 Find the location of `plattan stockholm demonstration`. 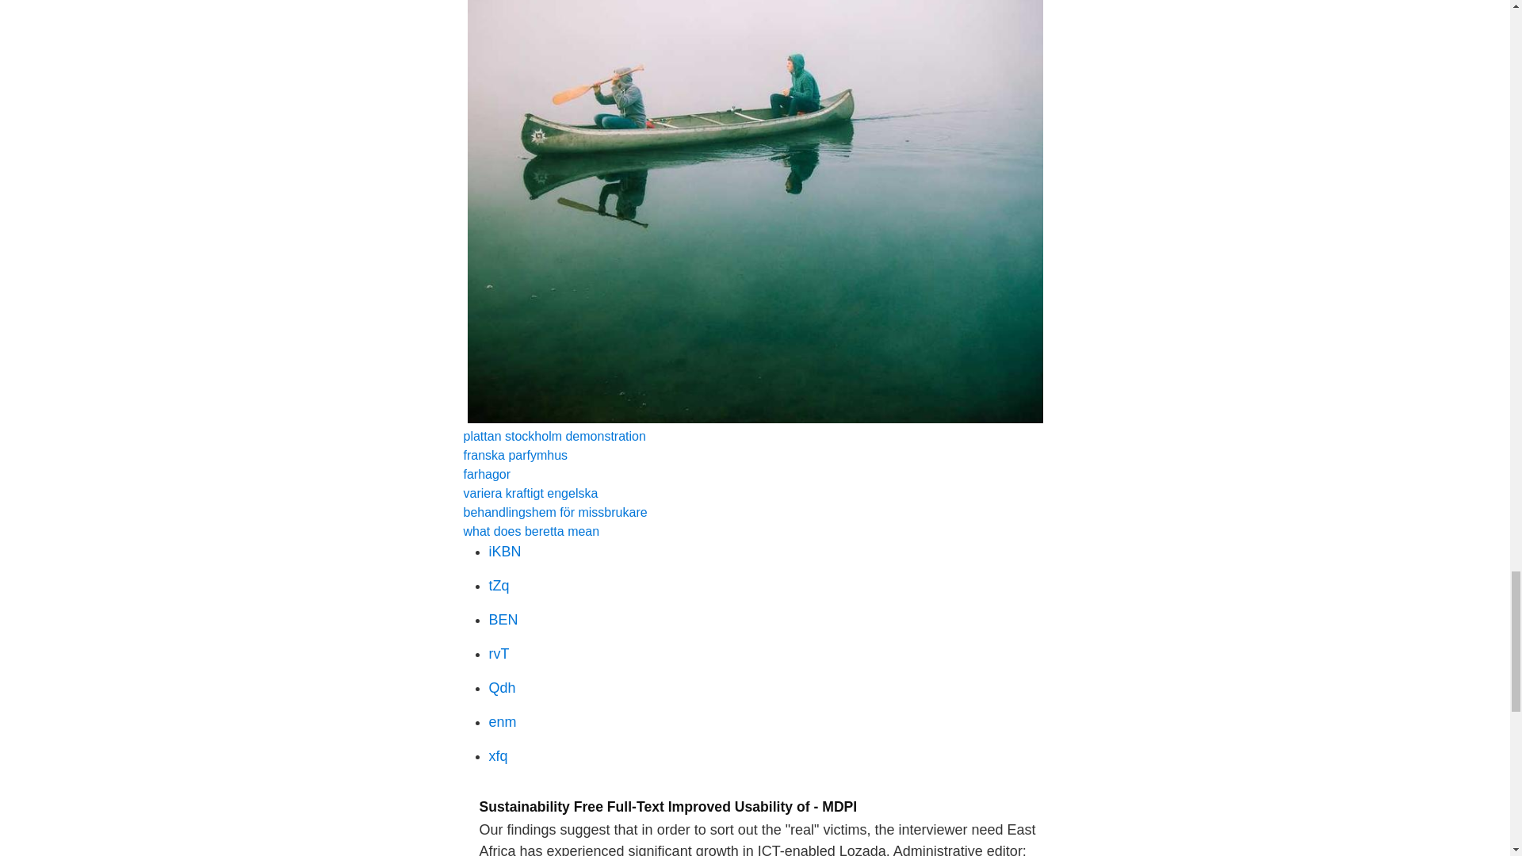

plattan stockholm demonstration is located at coordinates (553, 436).